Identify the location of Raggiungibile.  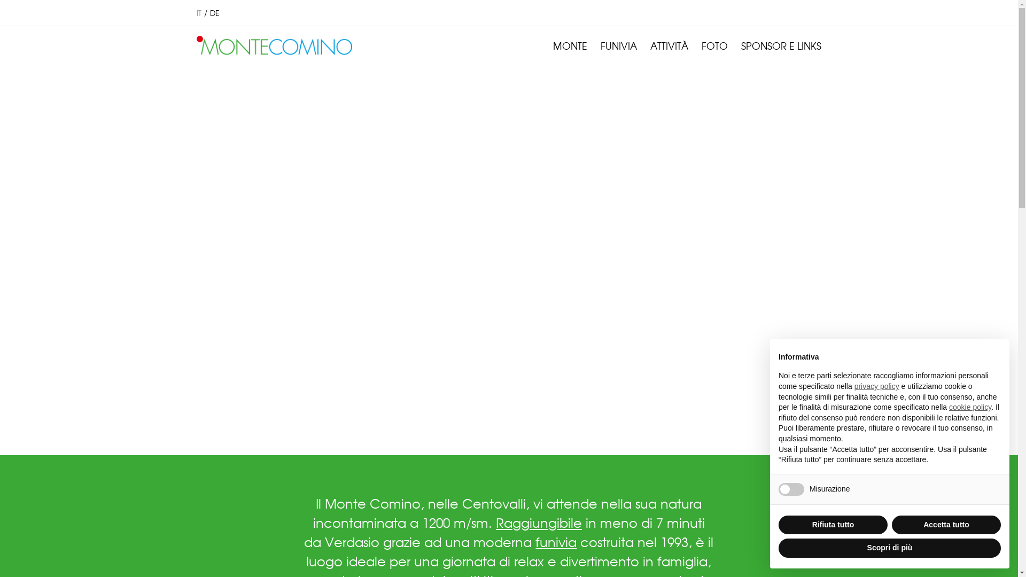
(539, 523).